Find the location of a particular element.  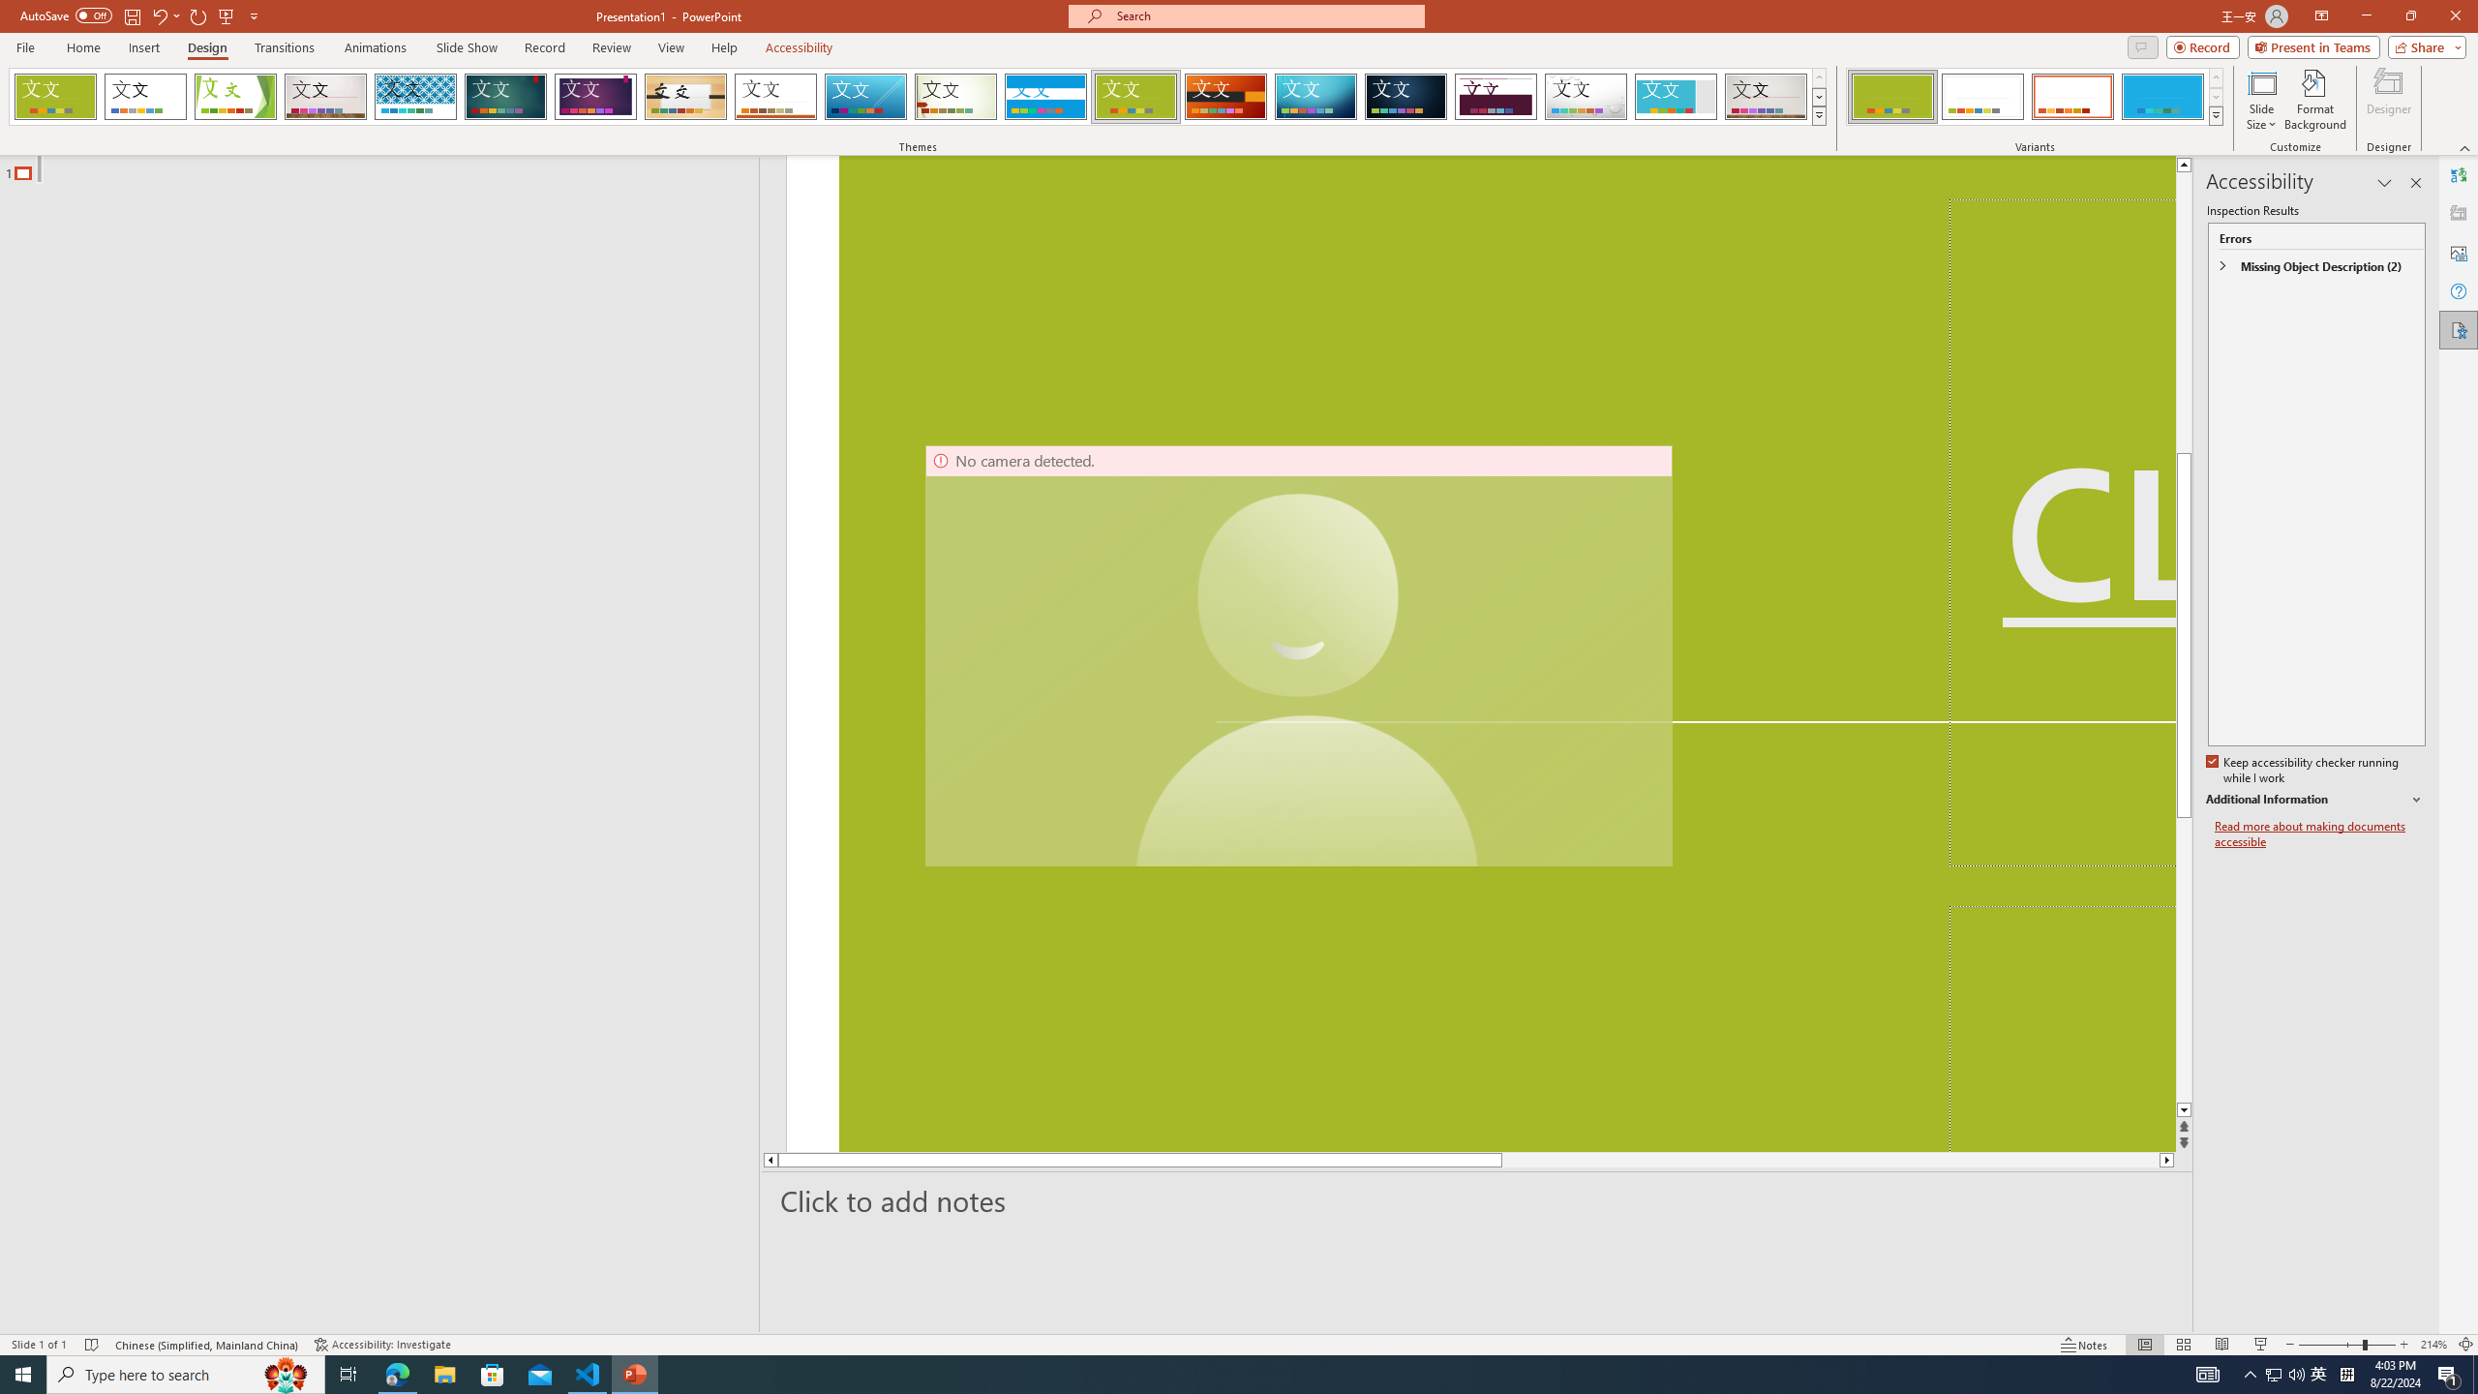

Wisp is located at coordinates (956, 97).